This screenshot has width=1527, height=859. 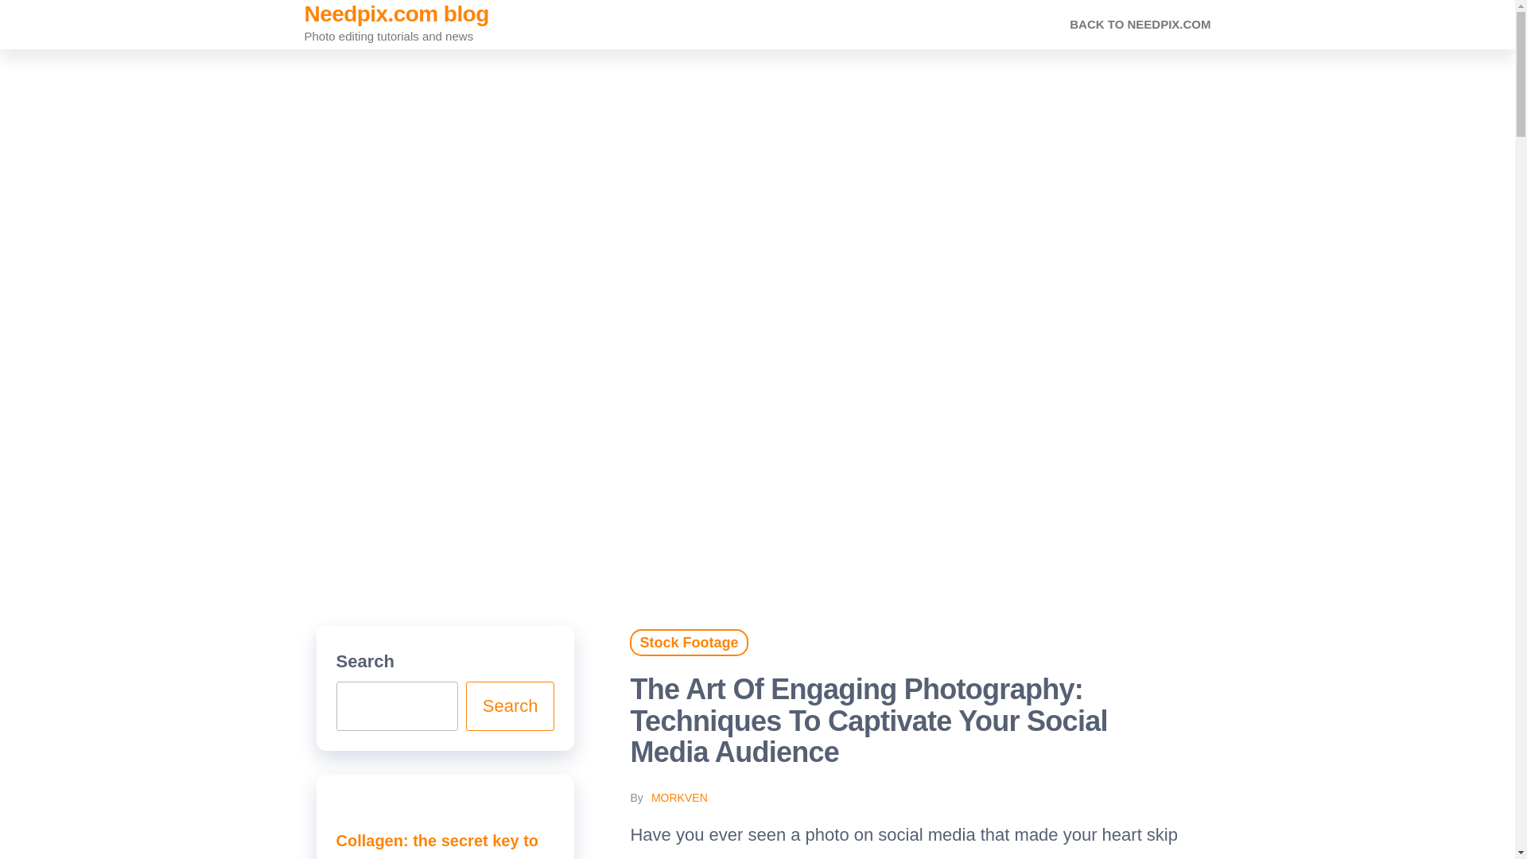 What do you see at coordinates (689, 643) in the screenshot?
I see `Stock Footage` at bounding box center [689, 643].